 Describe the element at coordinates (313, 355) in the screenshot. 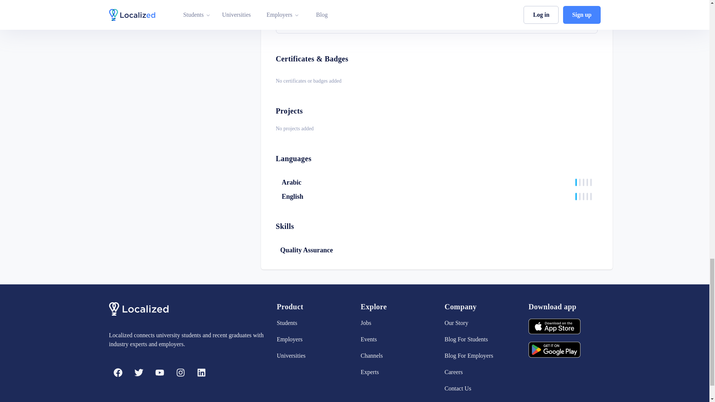

I see `Universities` at that location.